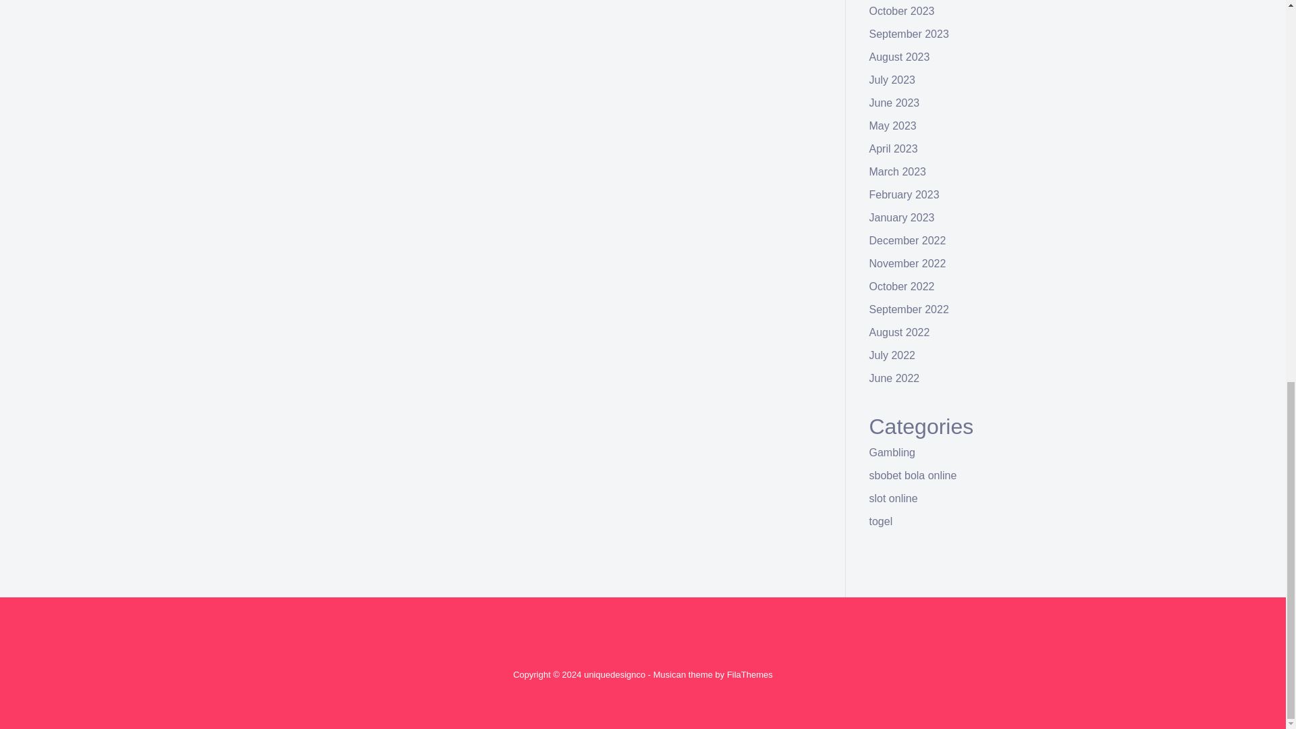  I want to click on September 2022, so click(909, 309).